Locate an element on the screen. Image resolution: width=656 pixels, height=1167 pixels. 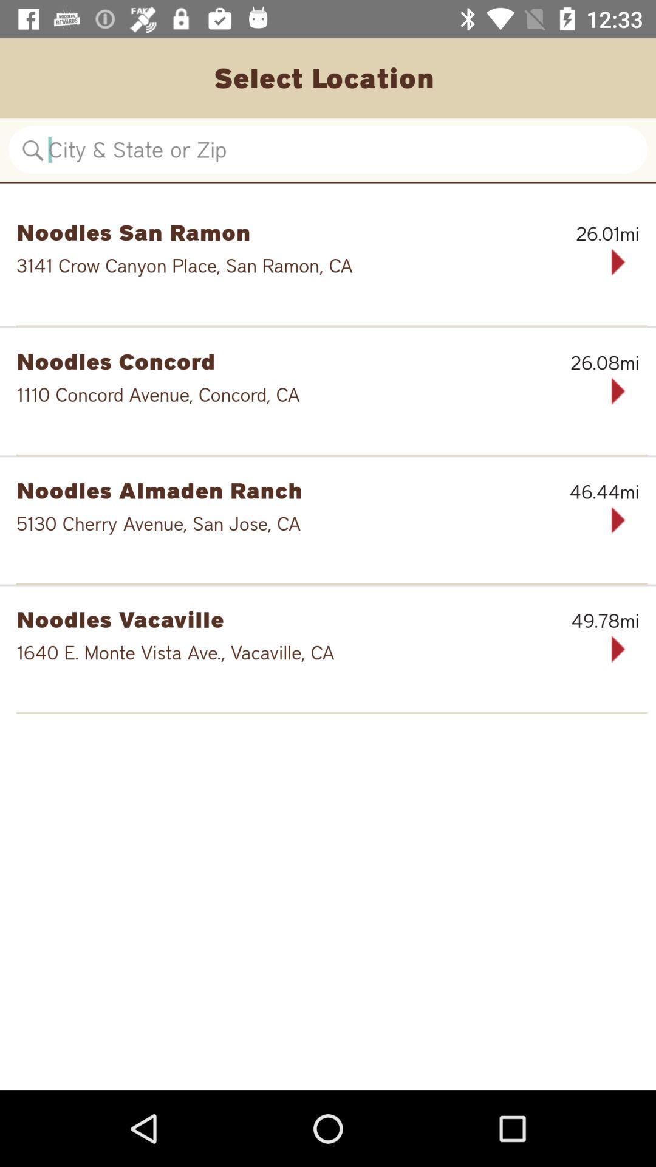
select the icon above noodles almaden ranch  item is located at coordinates (332, 455).